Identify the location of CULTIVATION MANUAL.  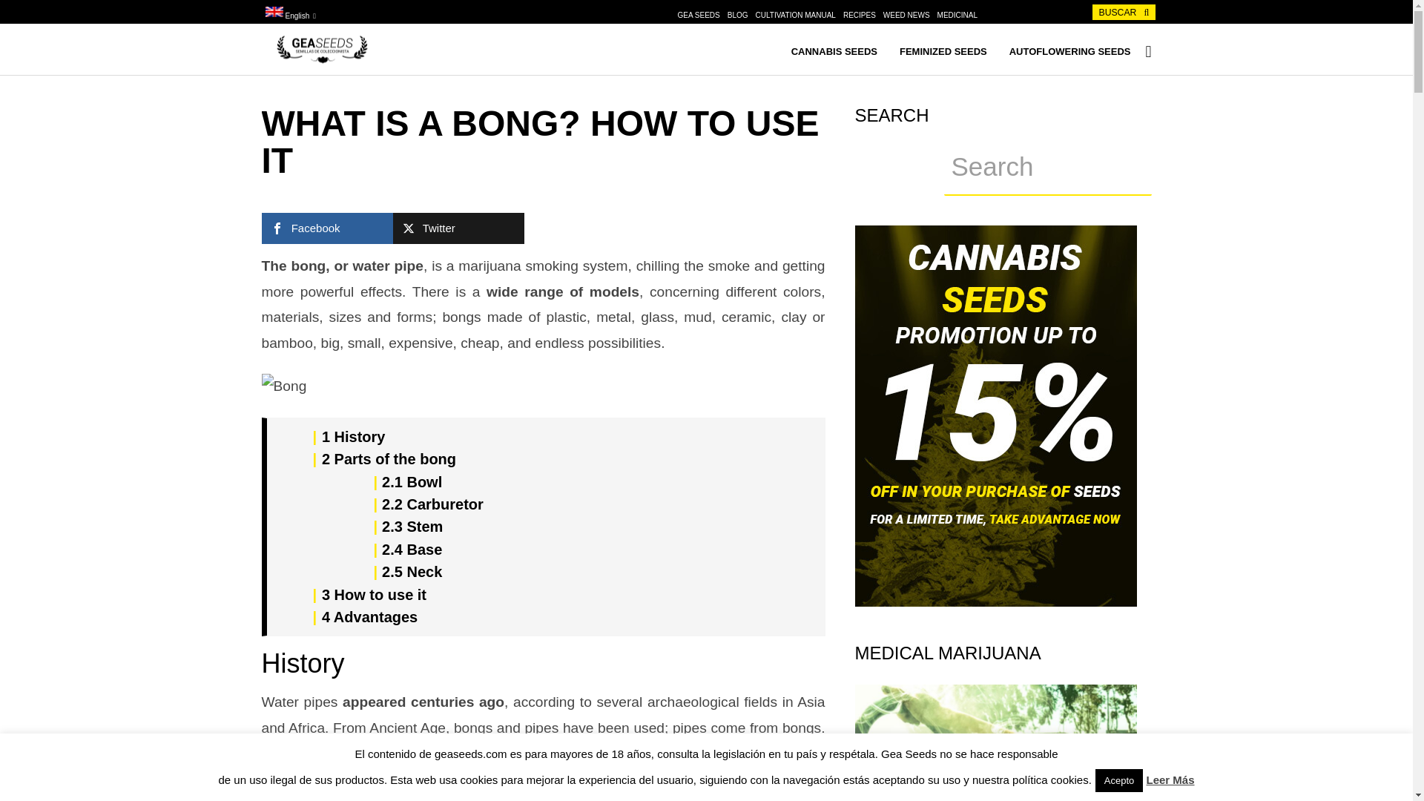
(796, 15).